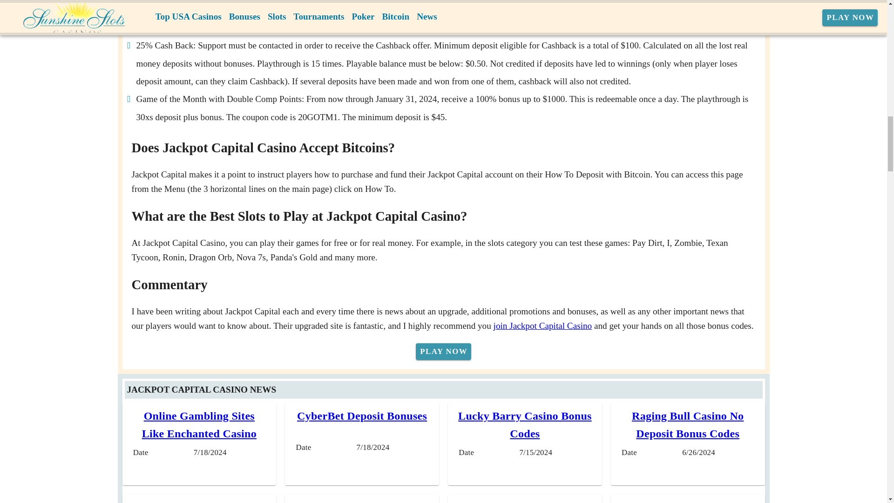  I want to click on Online Gambling Sites Like Enchanted Casino, so click(199, 425).